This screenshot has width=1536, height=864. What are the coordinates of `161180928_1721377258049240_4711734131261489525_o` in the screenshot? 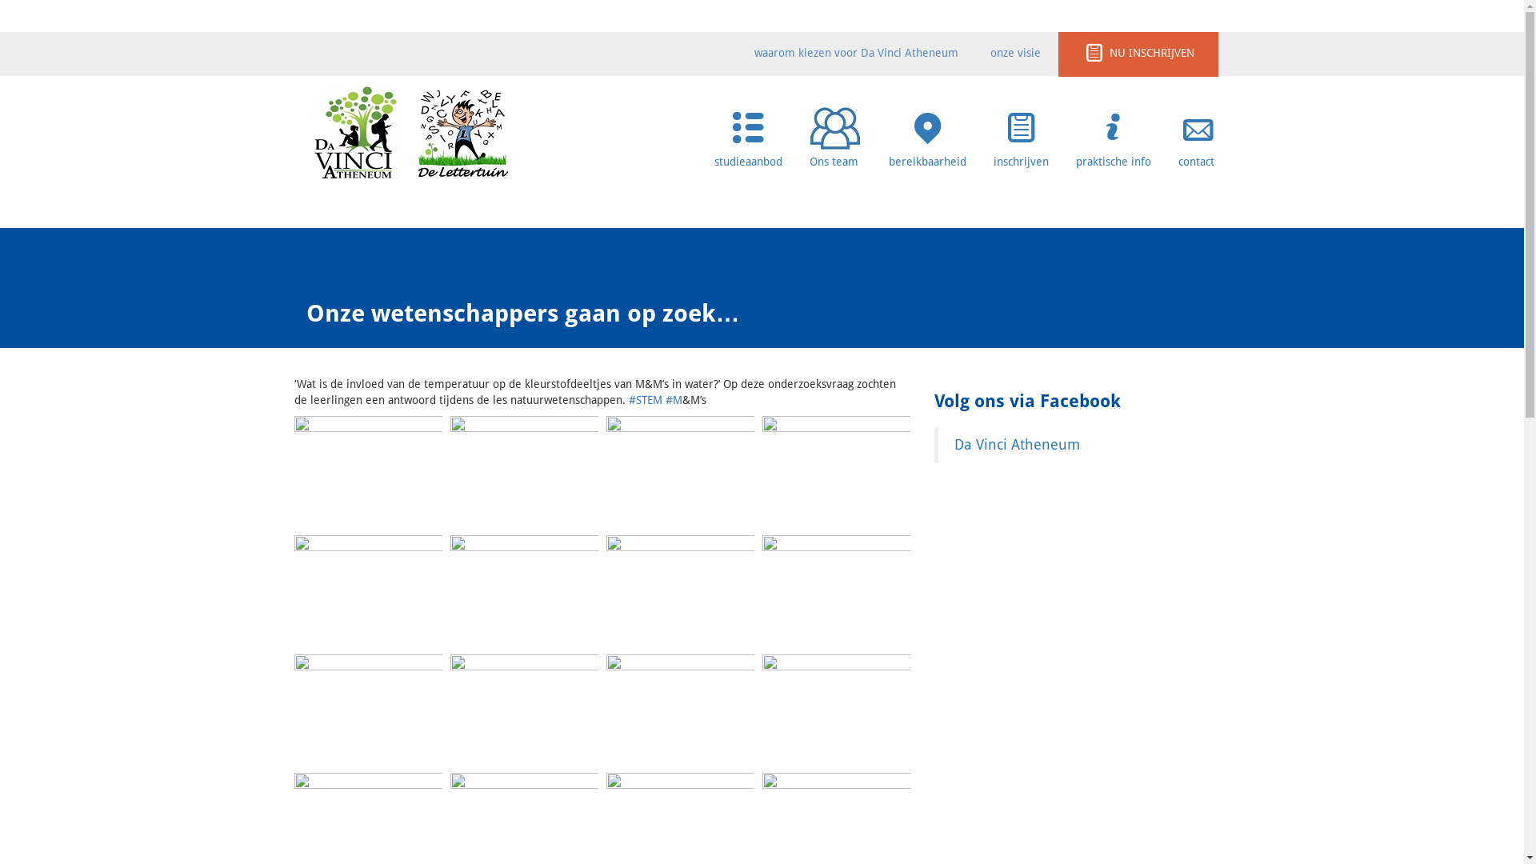 It's located at (835, 590).